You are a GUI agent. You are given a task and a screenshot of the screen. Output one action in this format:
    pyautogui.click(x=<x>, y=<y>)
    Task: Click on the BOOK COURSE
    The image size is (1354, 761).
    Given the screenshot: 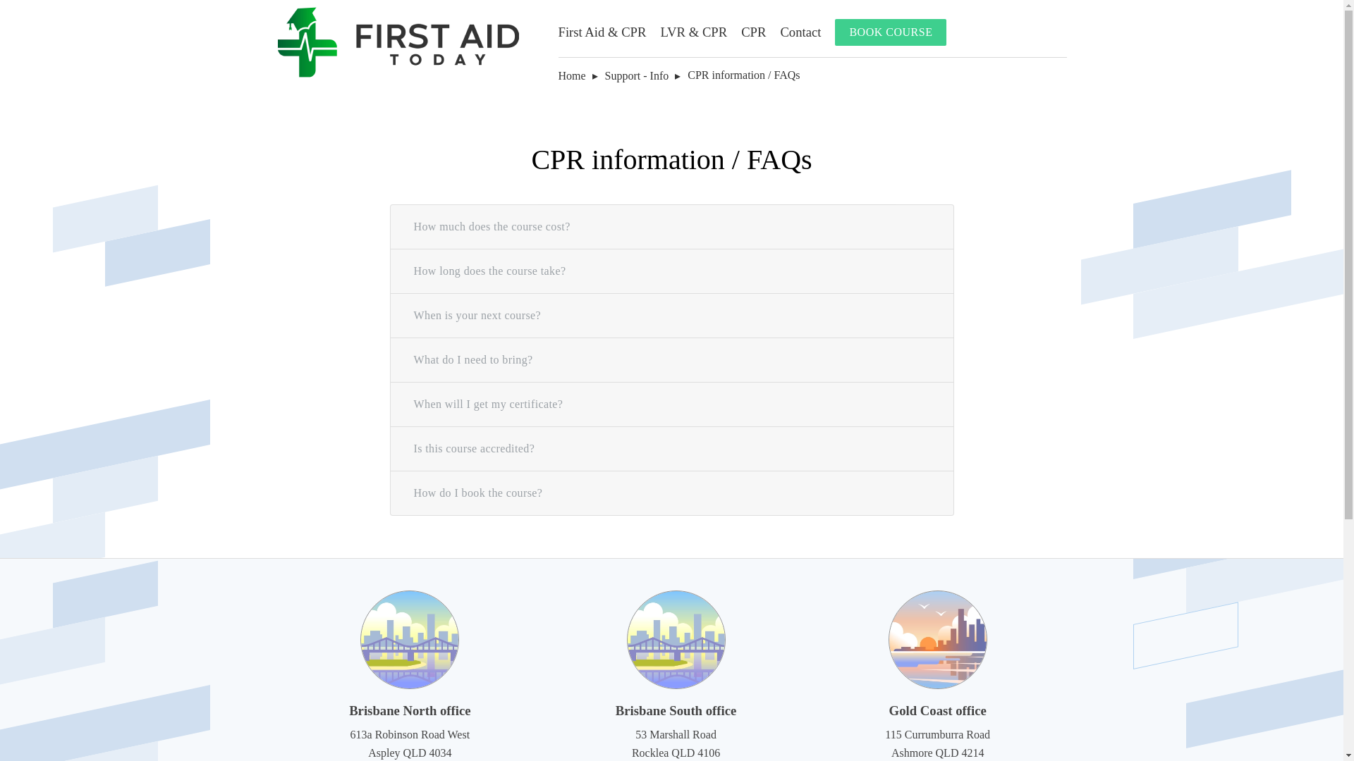 What is the action you would take?
    pyautogui.click(x=891, y=32)
    